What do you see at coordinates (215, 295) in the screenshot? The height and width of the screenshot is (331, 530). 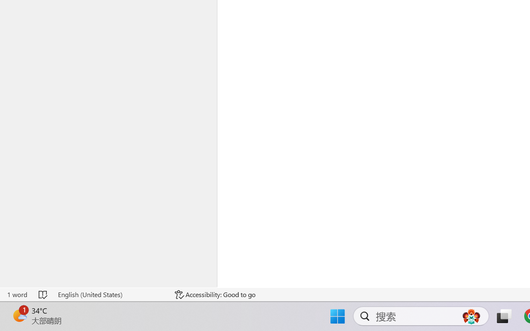 I see `Accessibility Checker Accessibility: Good to go` at bounding box center [215, 295].